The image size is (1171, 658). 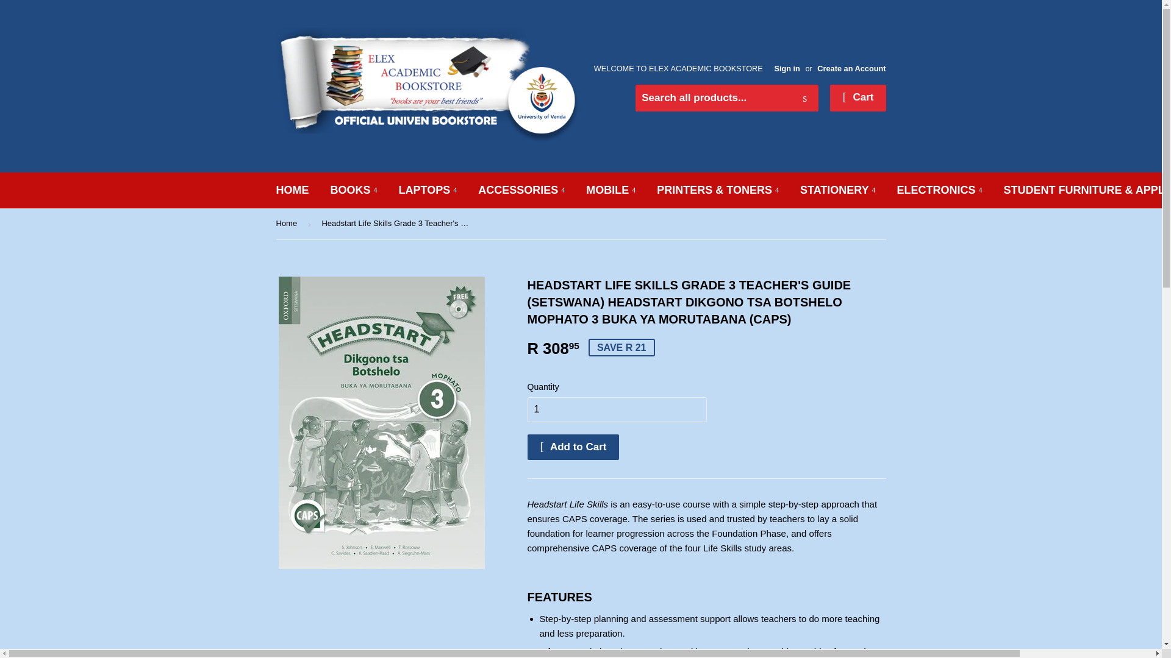 What do you see at coordinates (787, 68) in the screenshot?
I see `Sign in` at bounding box center [787, 68].